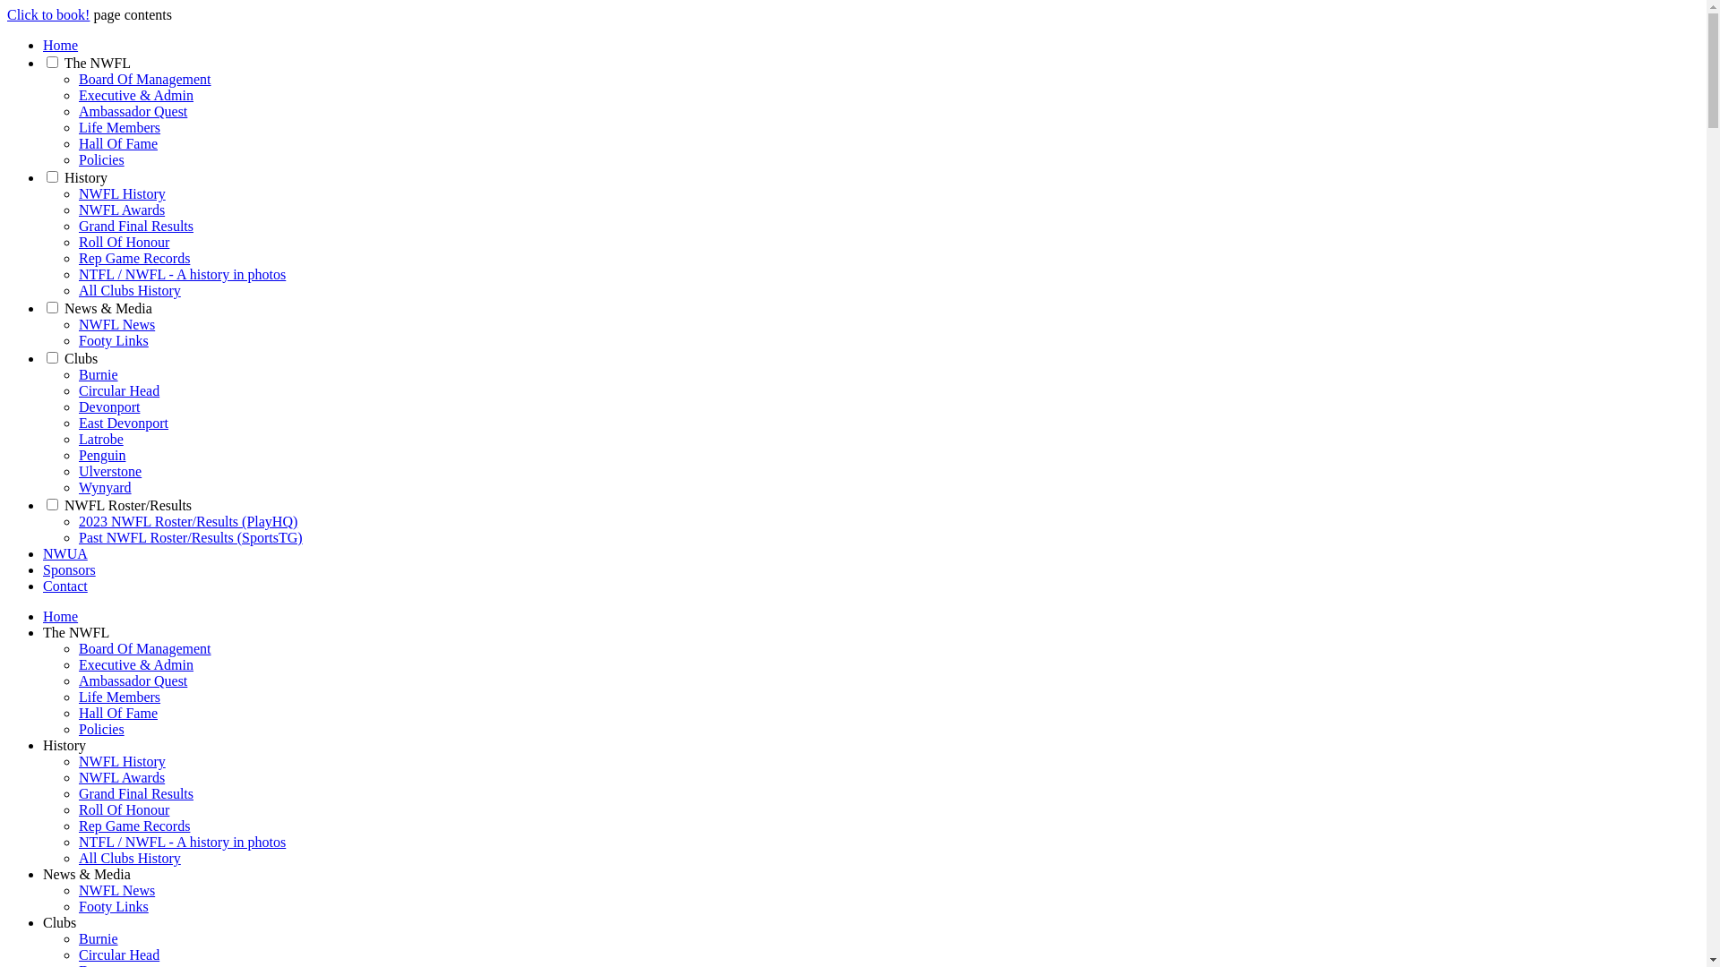 This screenshot has width=1720, height=967. What do you see at coordinates (118, 143) in the screenshot?
I see `Hall Of Fame` at bounding box center [118, 143].